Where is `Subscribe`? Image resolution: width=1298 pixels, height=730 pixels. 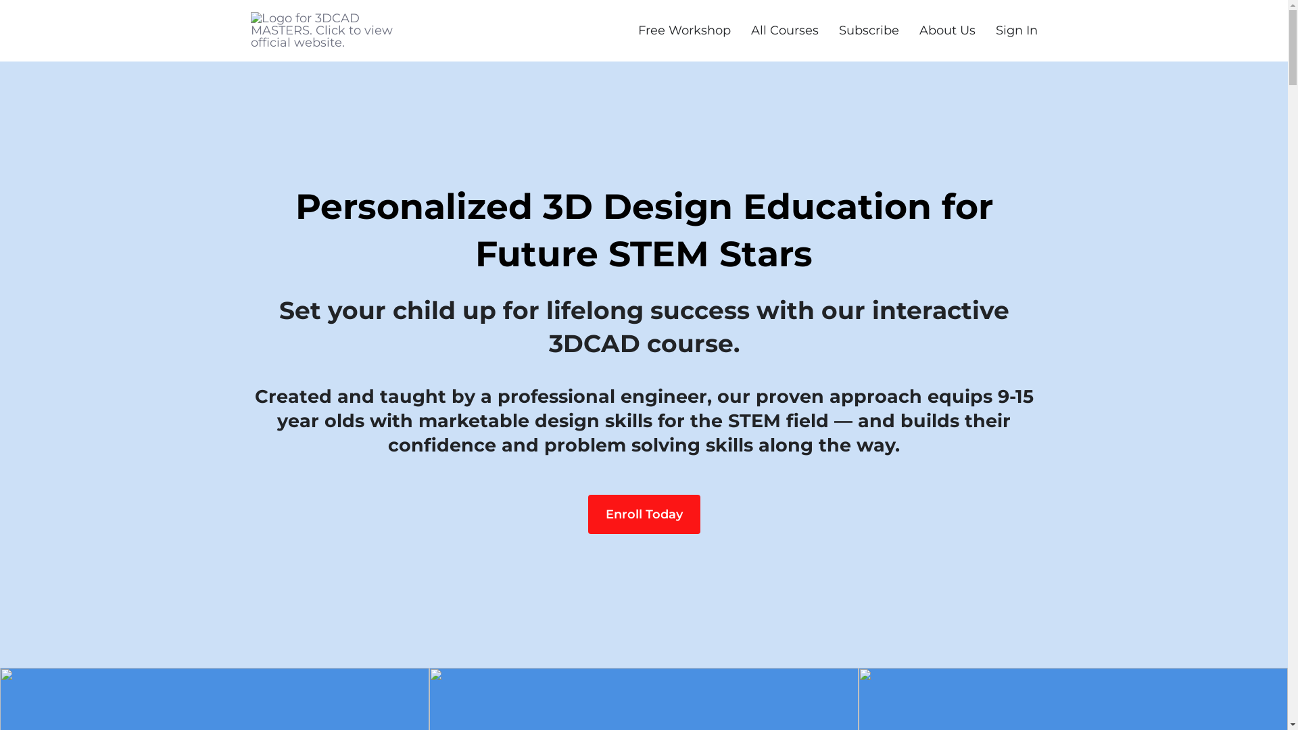 Subscribe is located at coordinates (868, 30).